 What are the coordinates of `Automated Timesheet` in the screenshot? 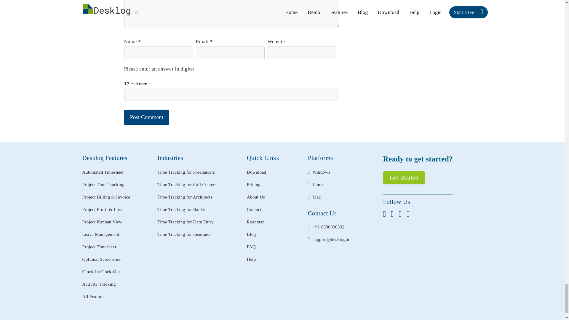 It's located at (103, 172).